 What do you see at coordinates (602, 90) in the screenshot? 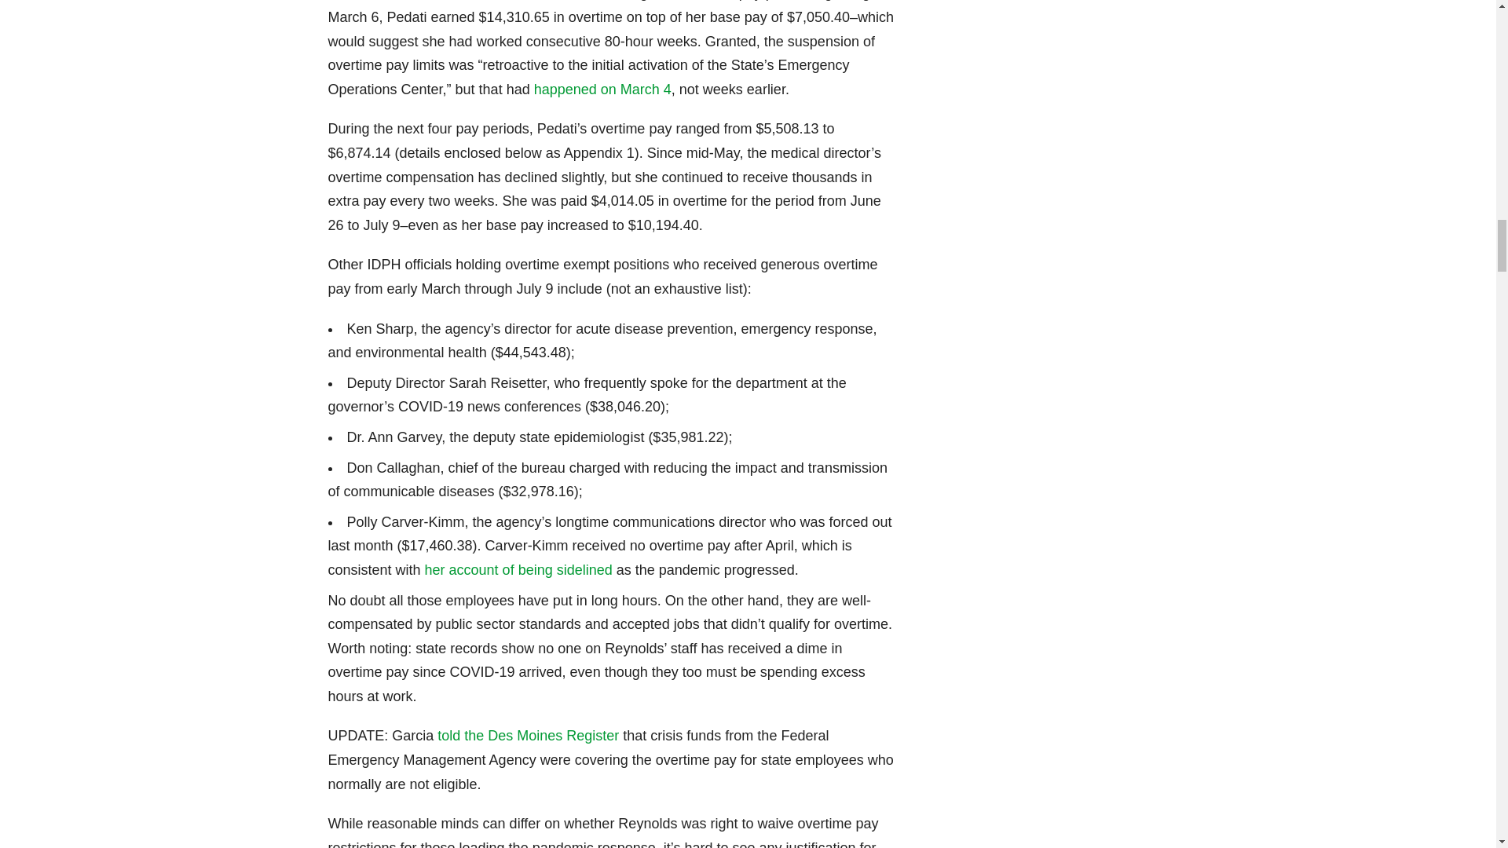
I see `happened on March 4` at bounding box center [602, 90].